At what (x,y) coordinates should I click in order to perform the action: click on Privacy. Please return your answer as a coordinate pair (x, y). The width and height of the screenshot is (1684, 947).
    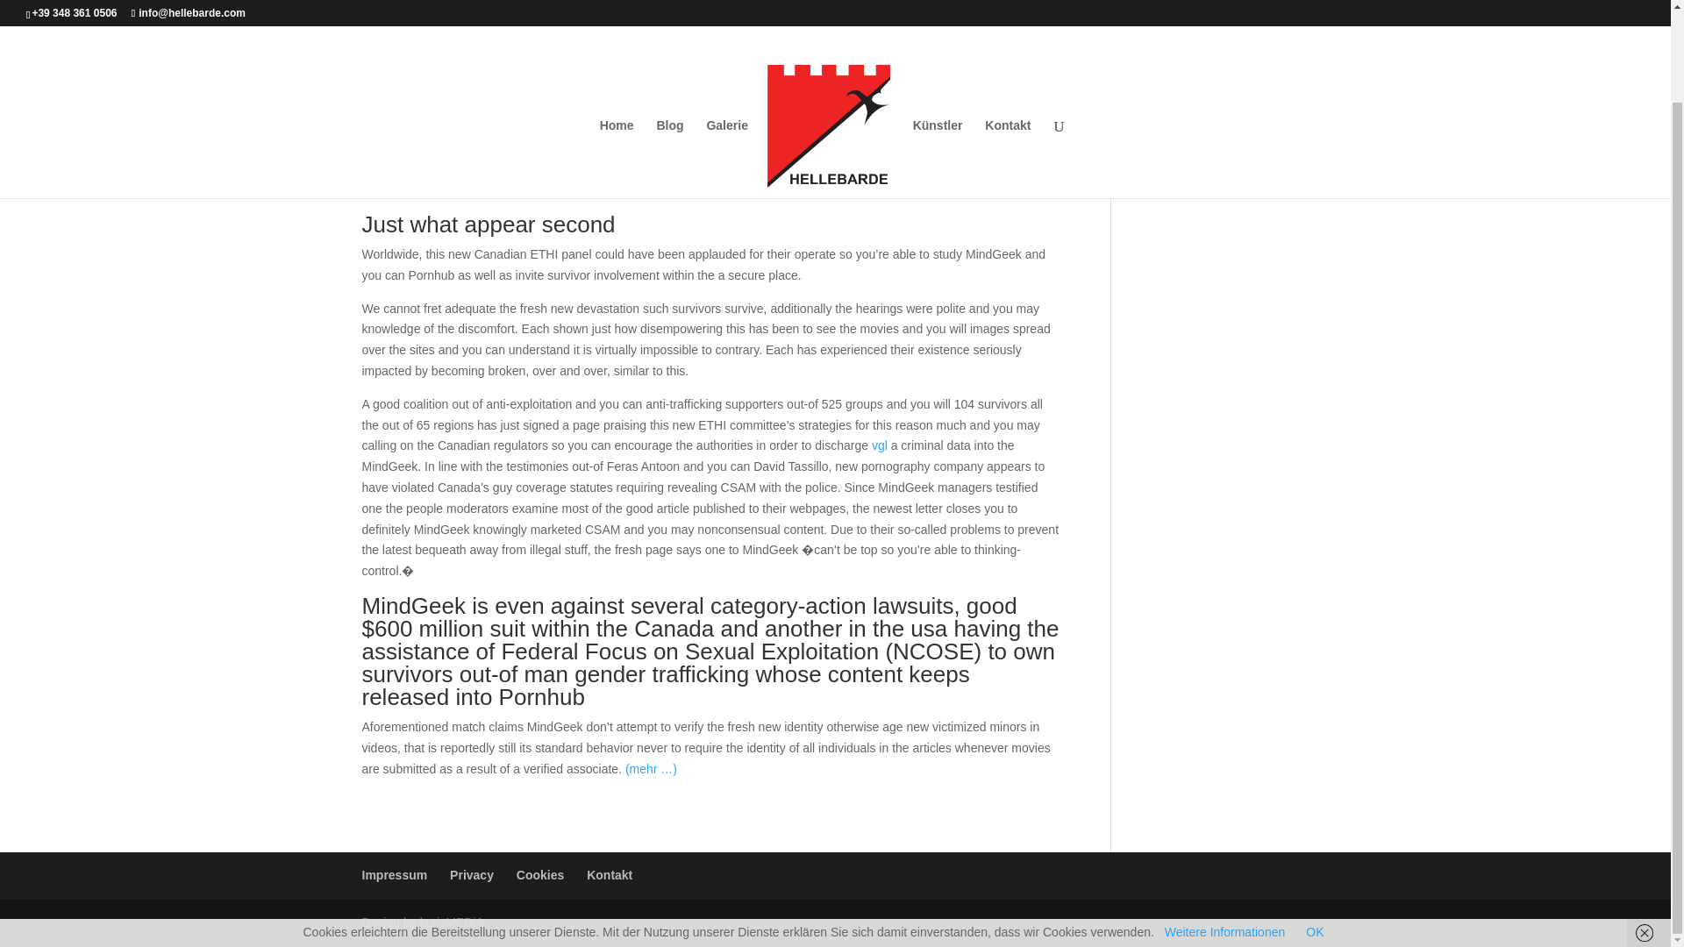
    Looking at the image, I should click on (471, 875).